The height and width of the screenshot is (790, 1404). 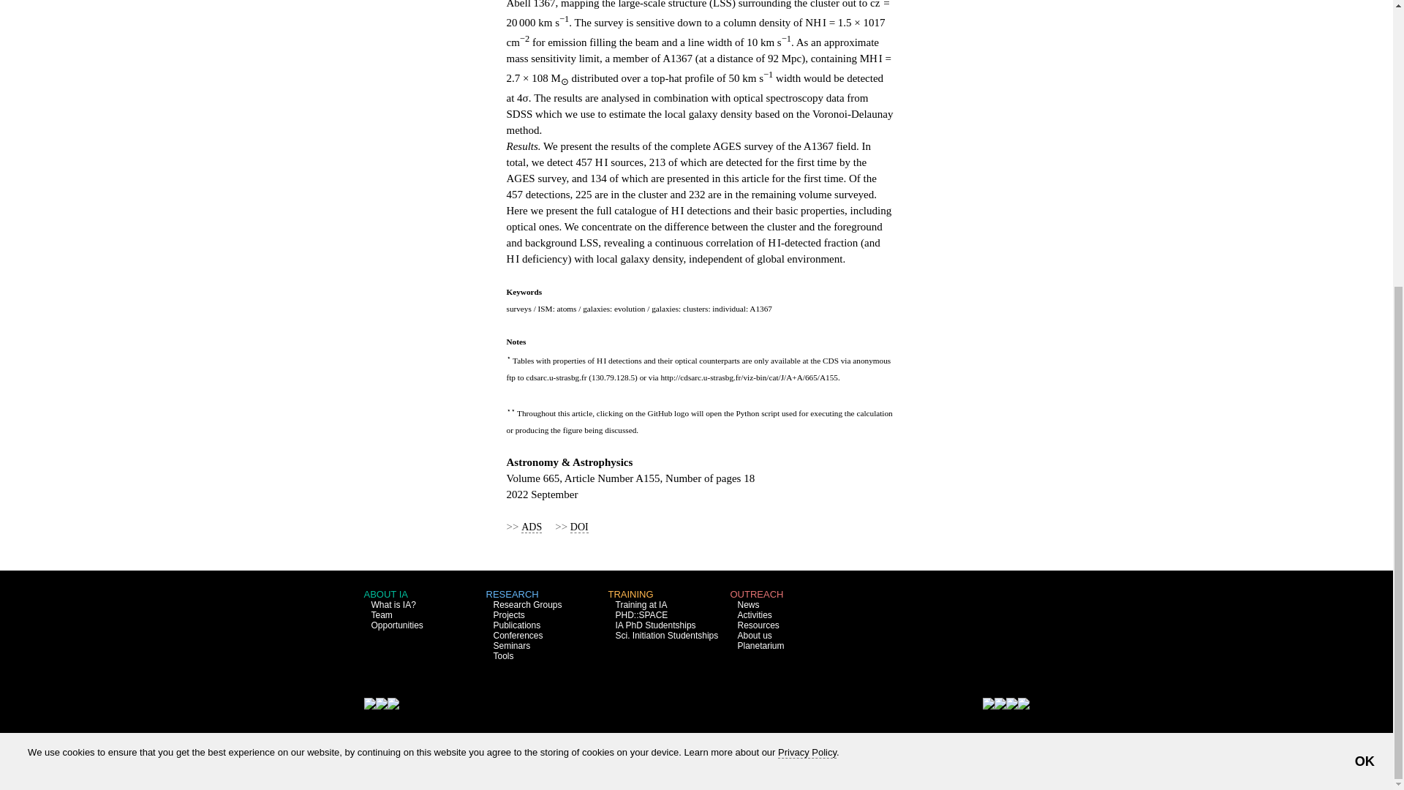 I want to click on Team, so click(x=382, y=614).